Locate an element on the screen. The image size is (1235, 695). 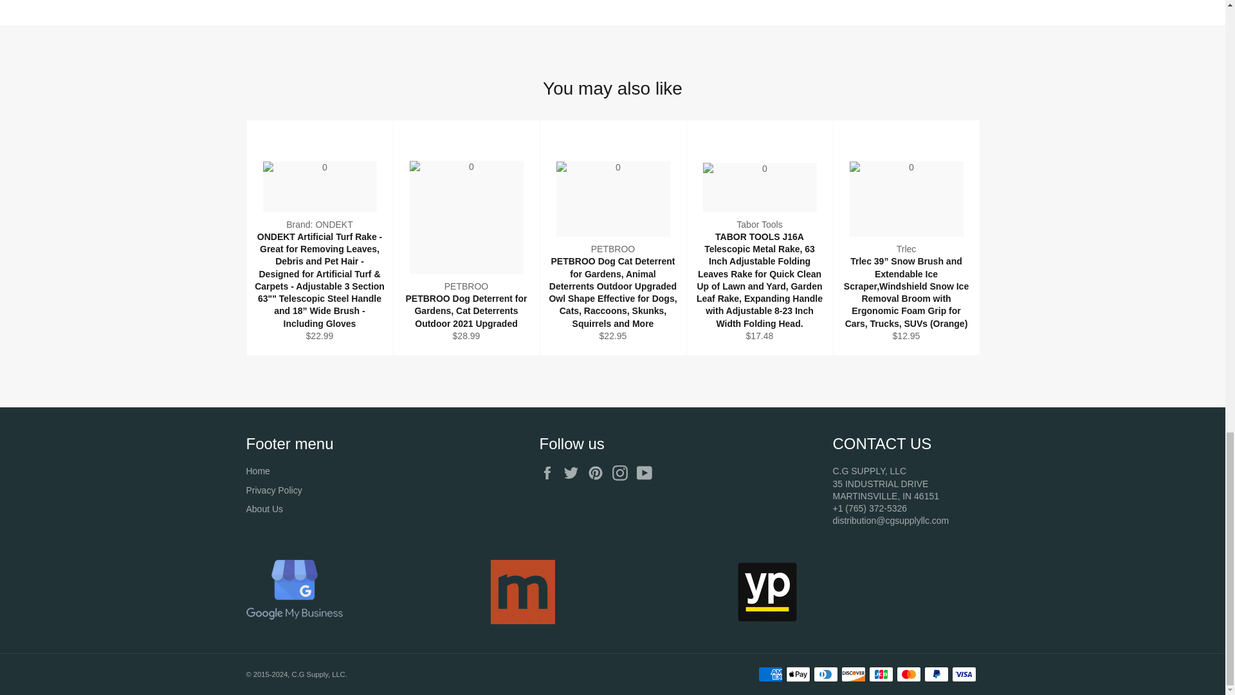
CGsupply on YouTube is located at coordinates (647, 472).